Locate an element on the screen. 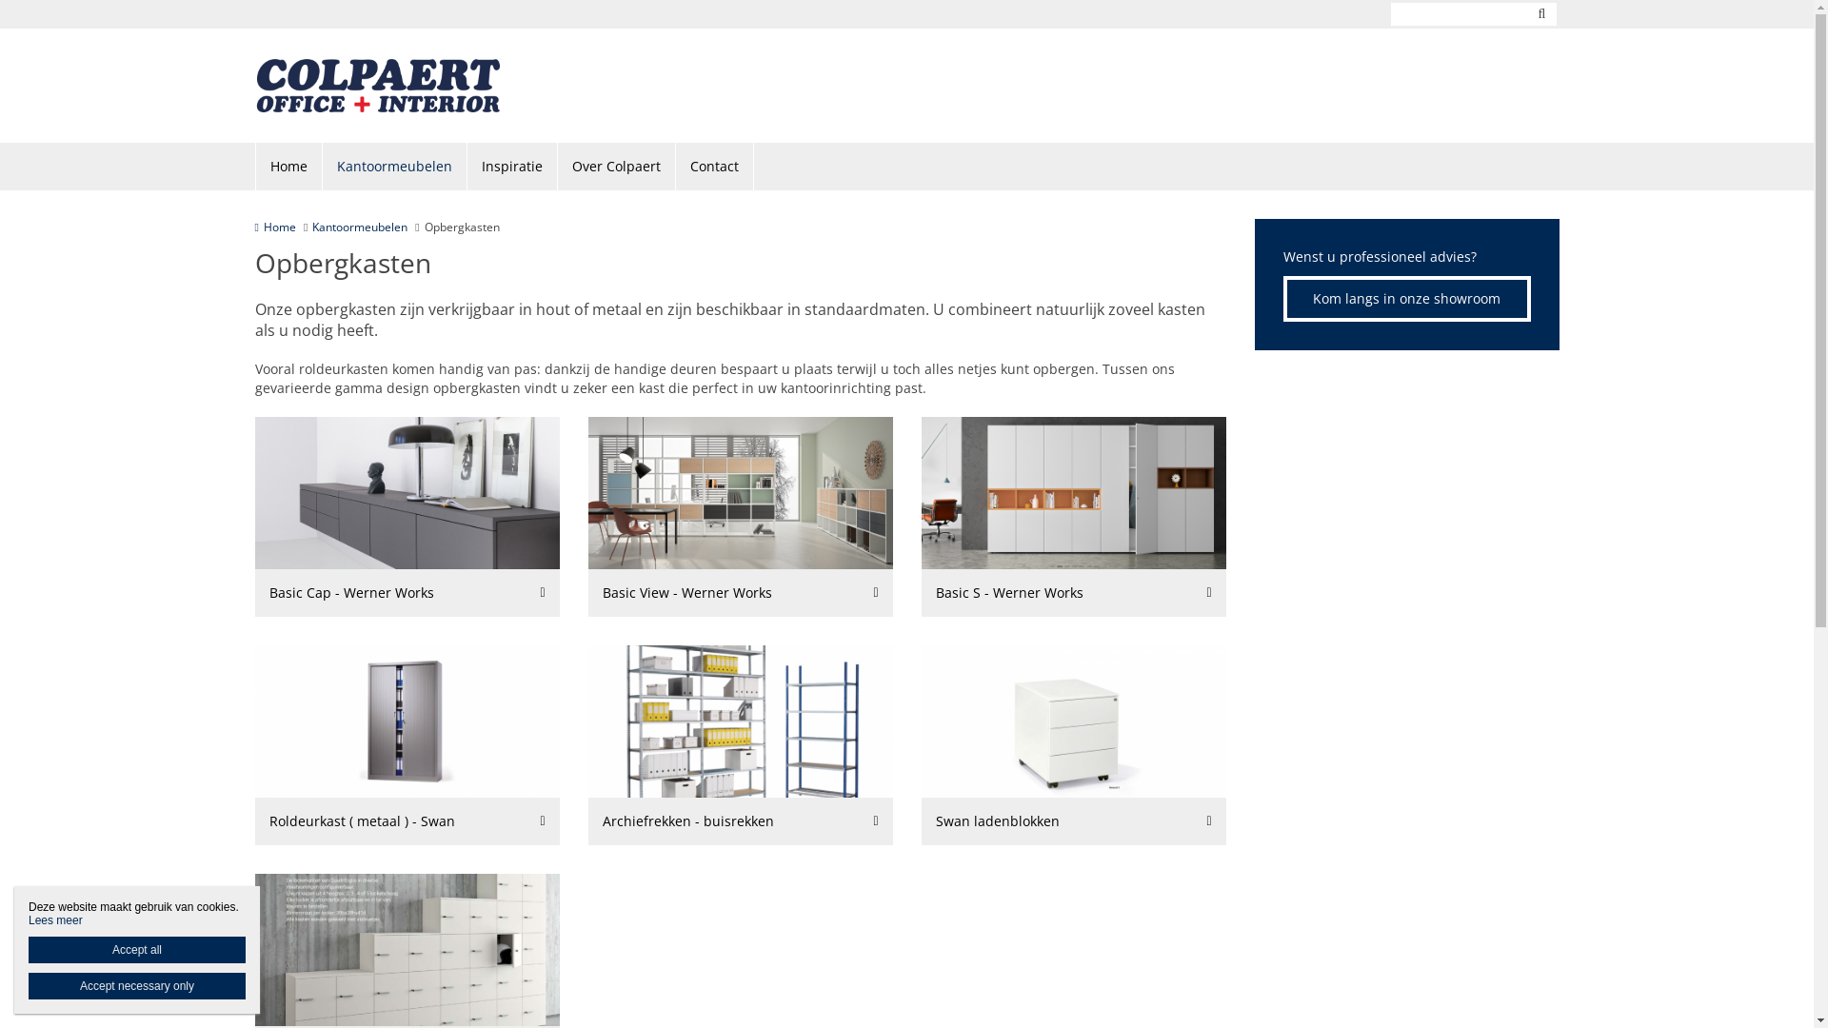 The width and height of the screenshot is (1828, 1028). Home | Colpaert is located at coordinates (379, 86).